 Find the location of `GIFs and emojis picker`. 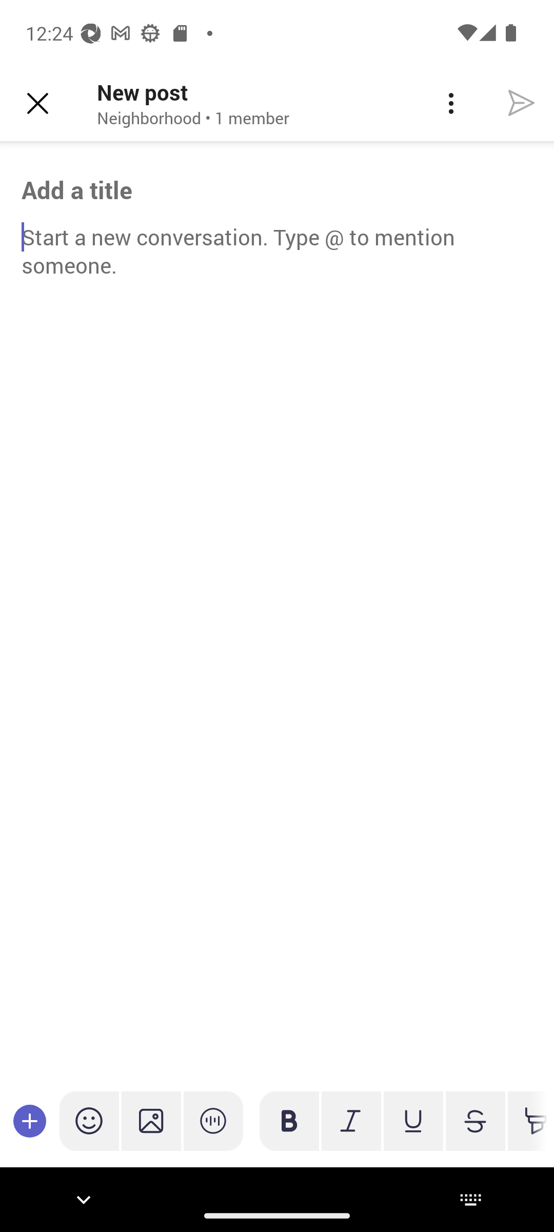

GIFs and emojis picker is located at coordinates (89, 1121).